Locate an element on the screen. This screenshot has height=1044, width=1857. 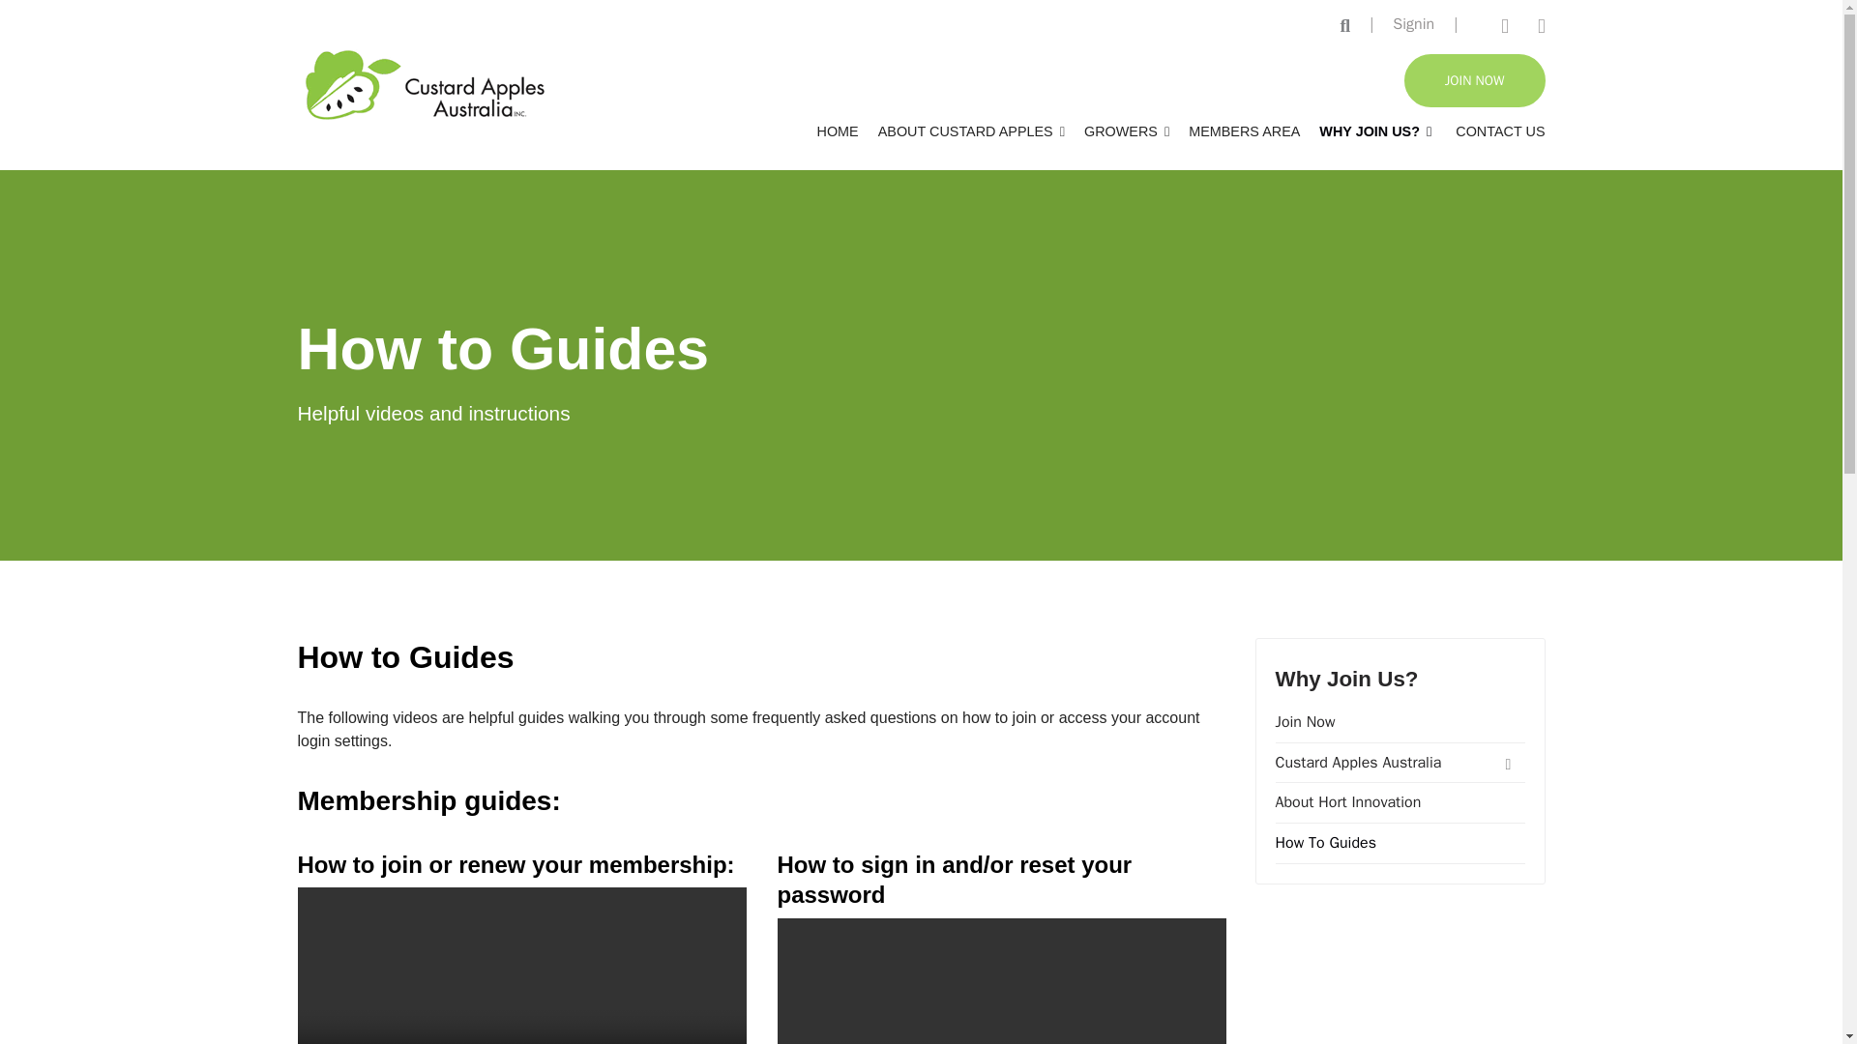
JOIN NOW is located at coordinates (1474, 81).